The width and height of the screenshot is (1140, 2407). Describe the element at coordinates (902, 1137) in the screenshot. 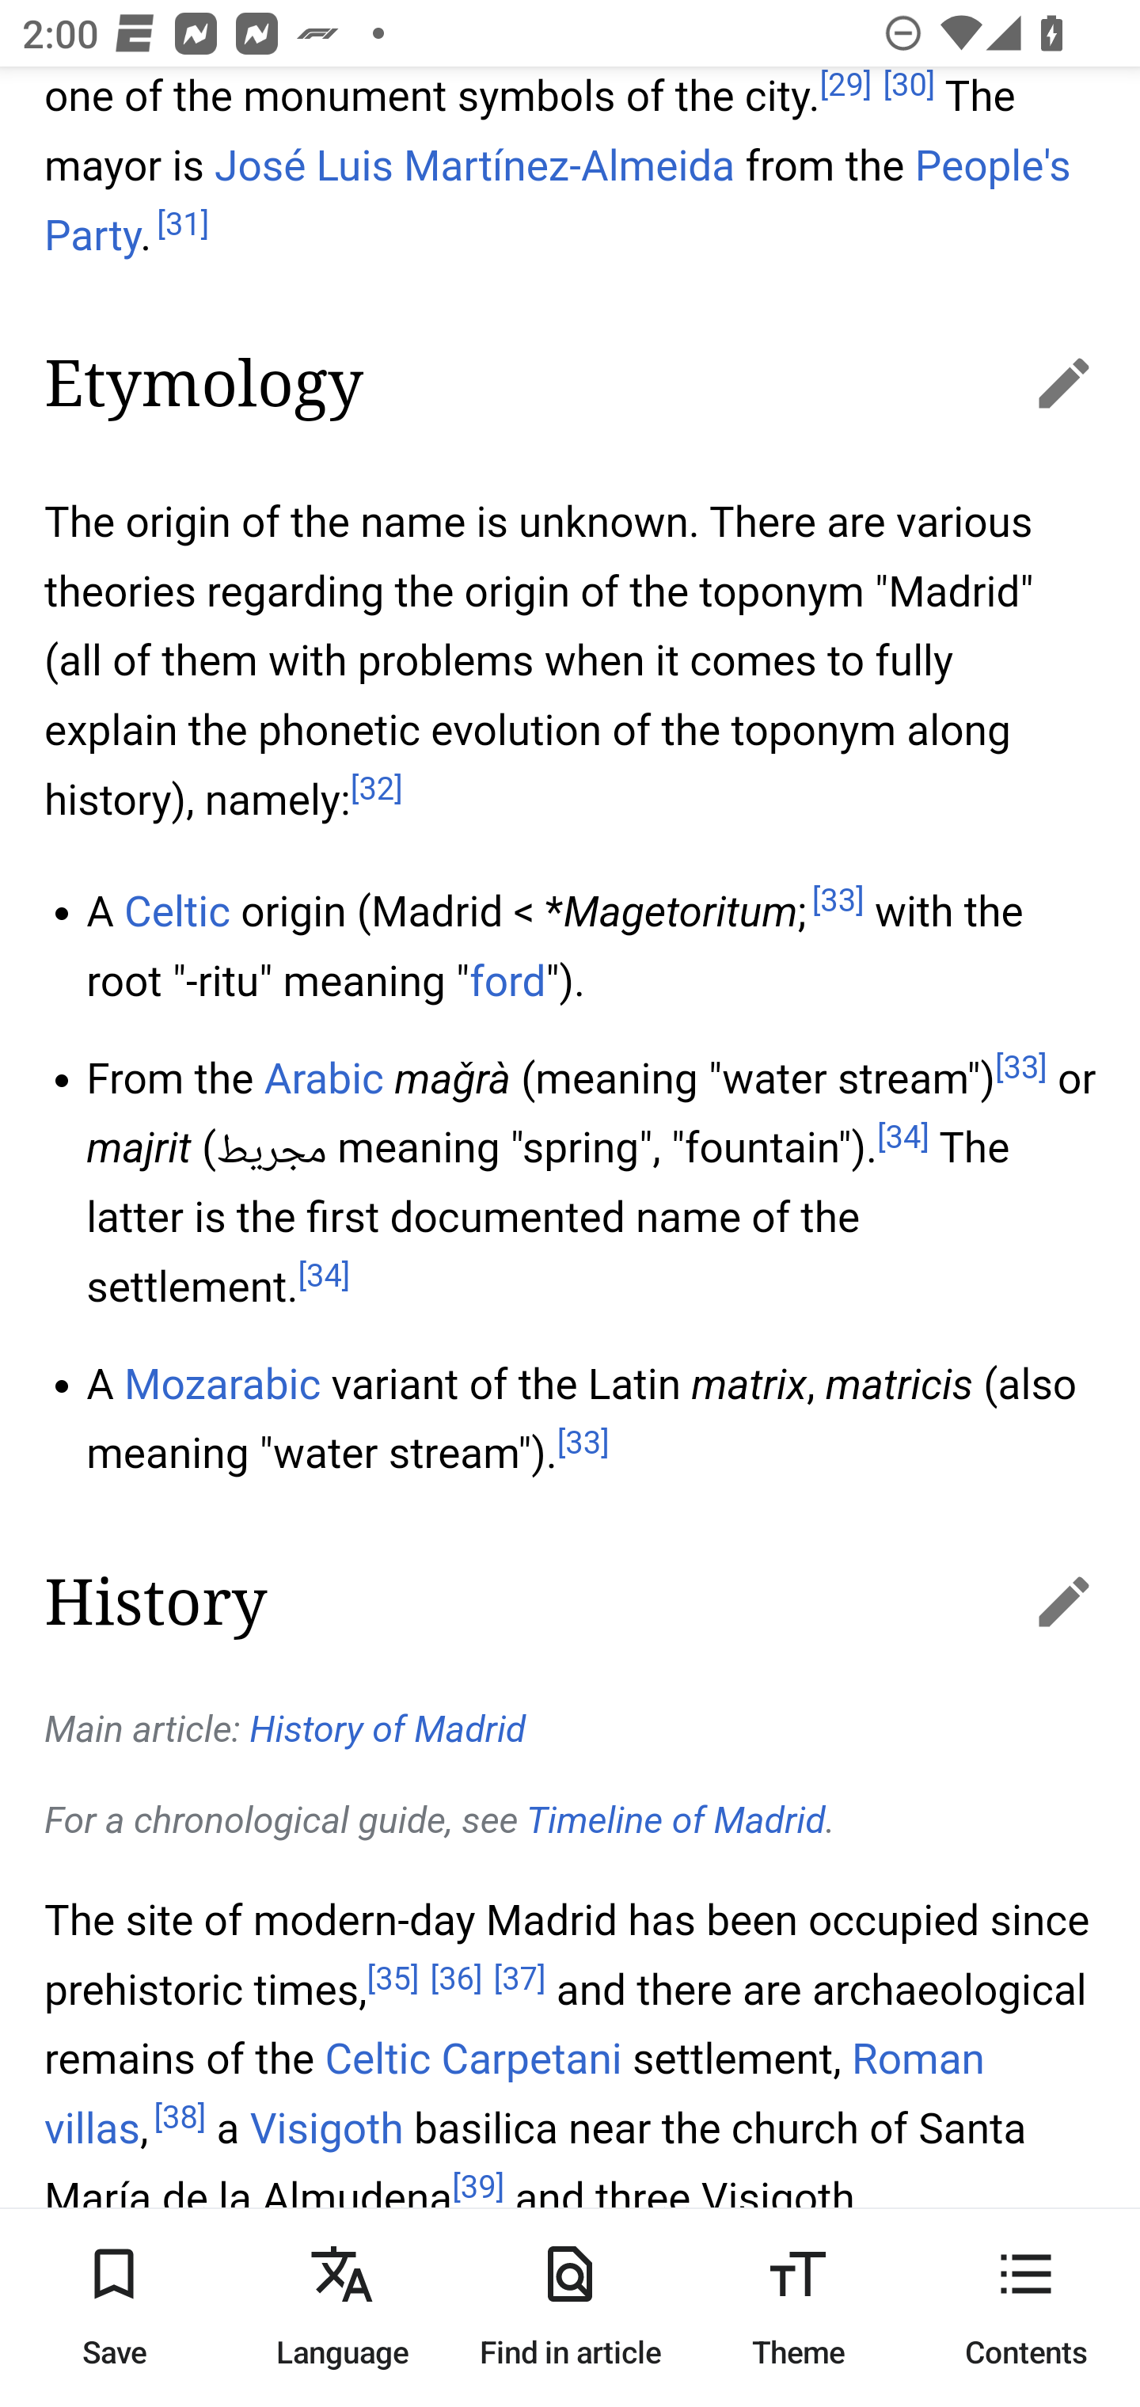

I see `[] [ 34 ]` at that location.